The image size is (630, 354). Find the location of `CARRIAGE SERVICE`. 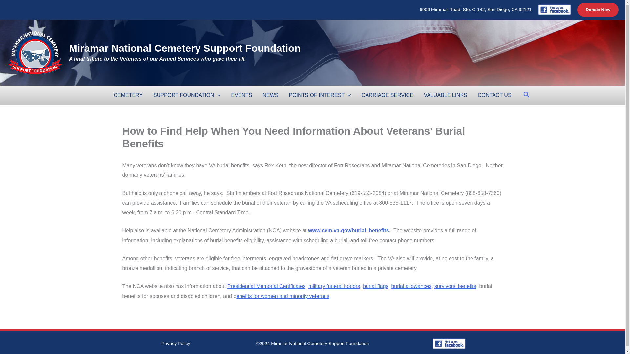

CARRIAGE SERVICE is located at coordinates (388, 95).